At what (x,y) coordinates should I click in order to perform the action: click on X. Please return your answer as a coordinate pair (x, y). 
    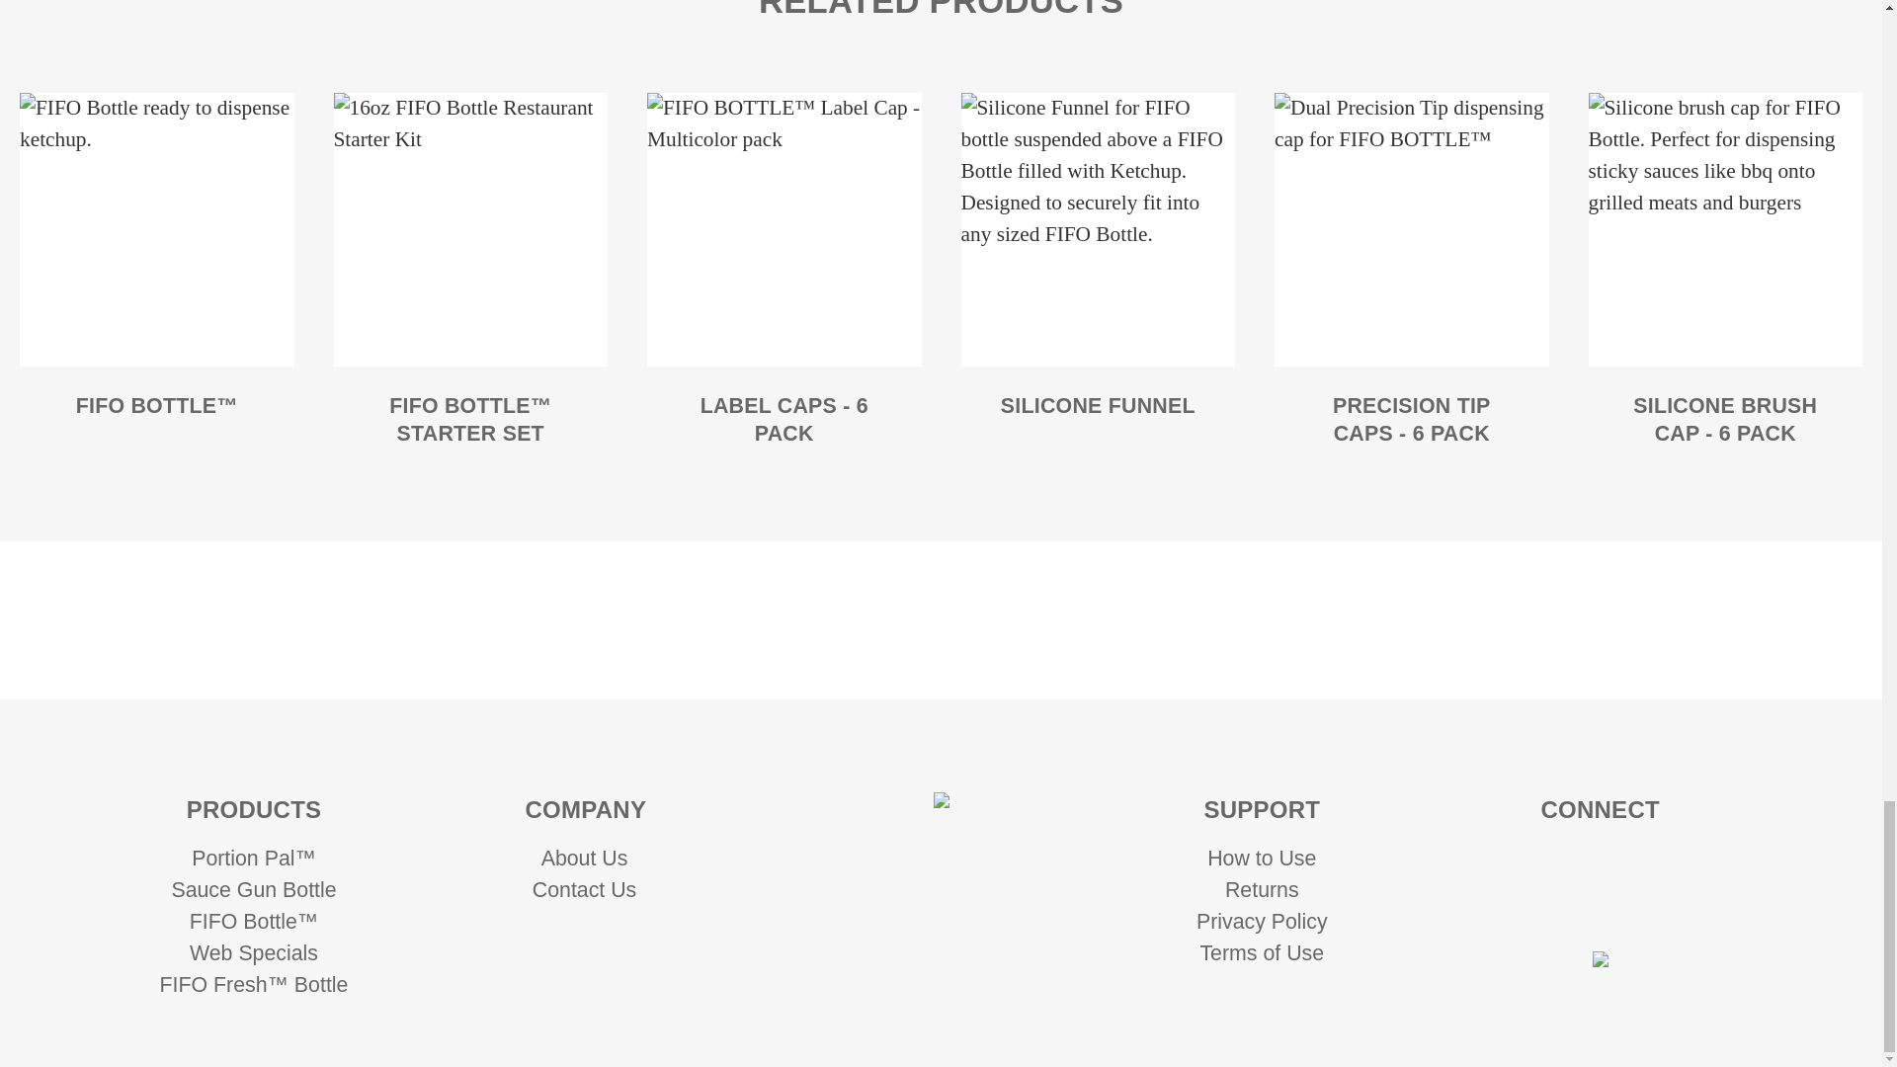
    Looking at the image, I should click on (1628, 908).